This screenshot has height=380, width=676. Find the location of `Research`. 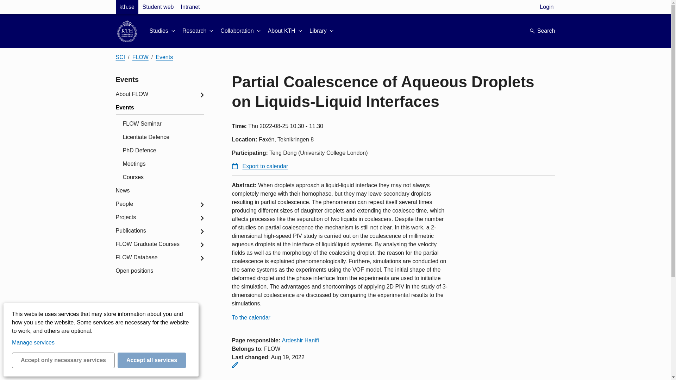

Research is located at coordinates (199, 31).